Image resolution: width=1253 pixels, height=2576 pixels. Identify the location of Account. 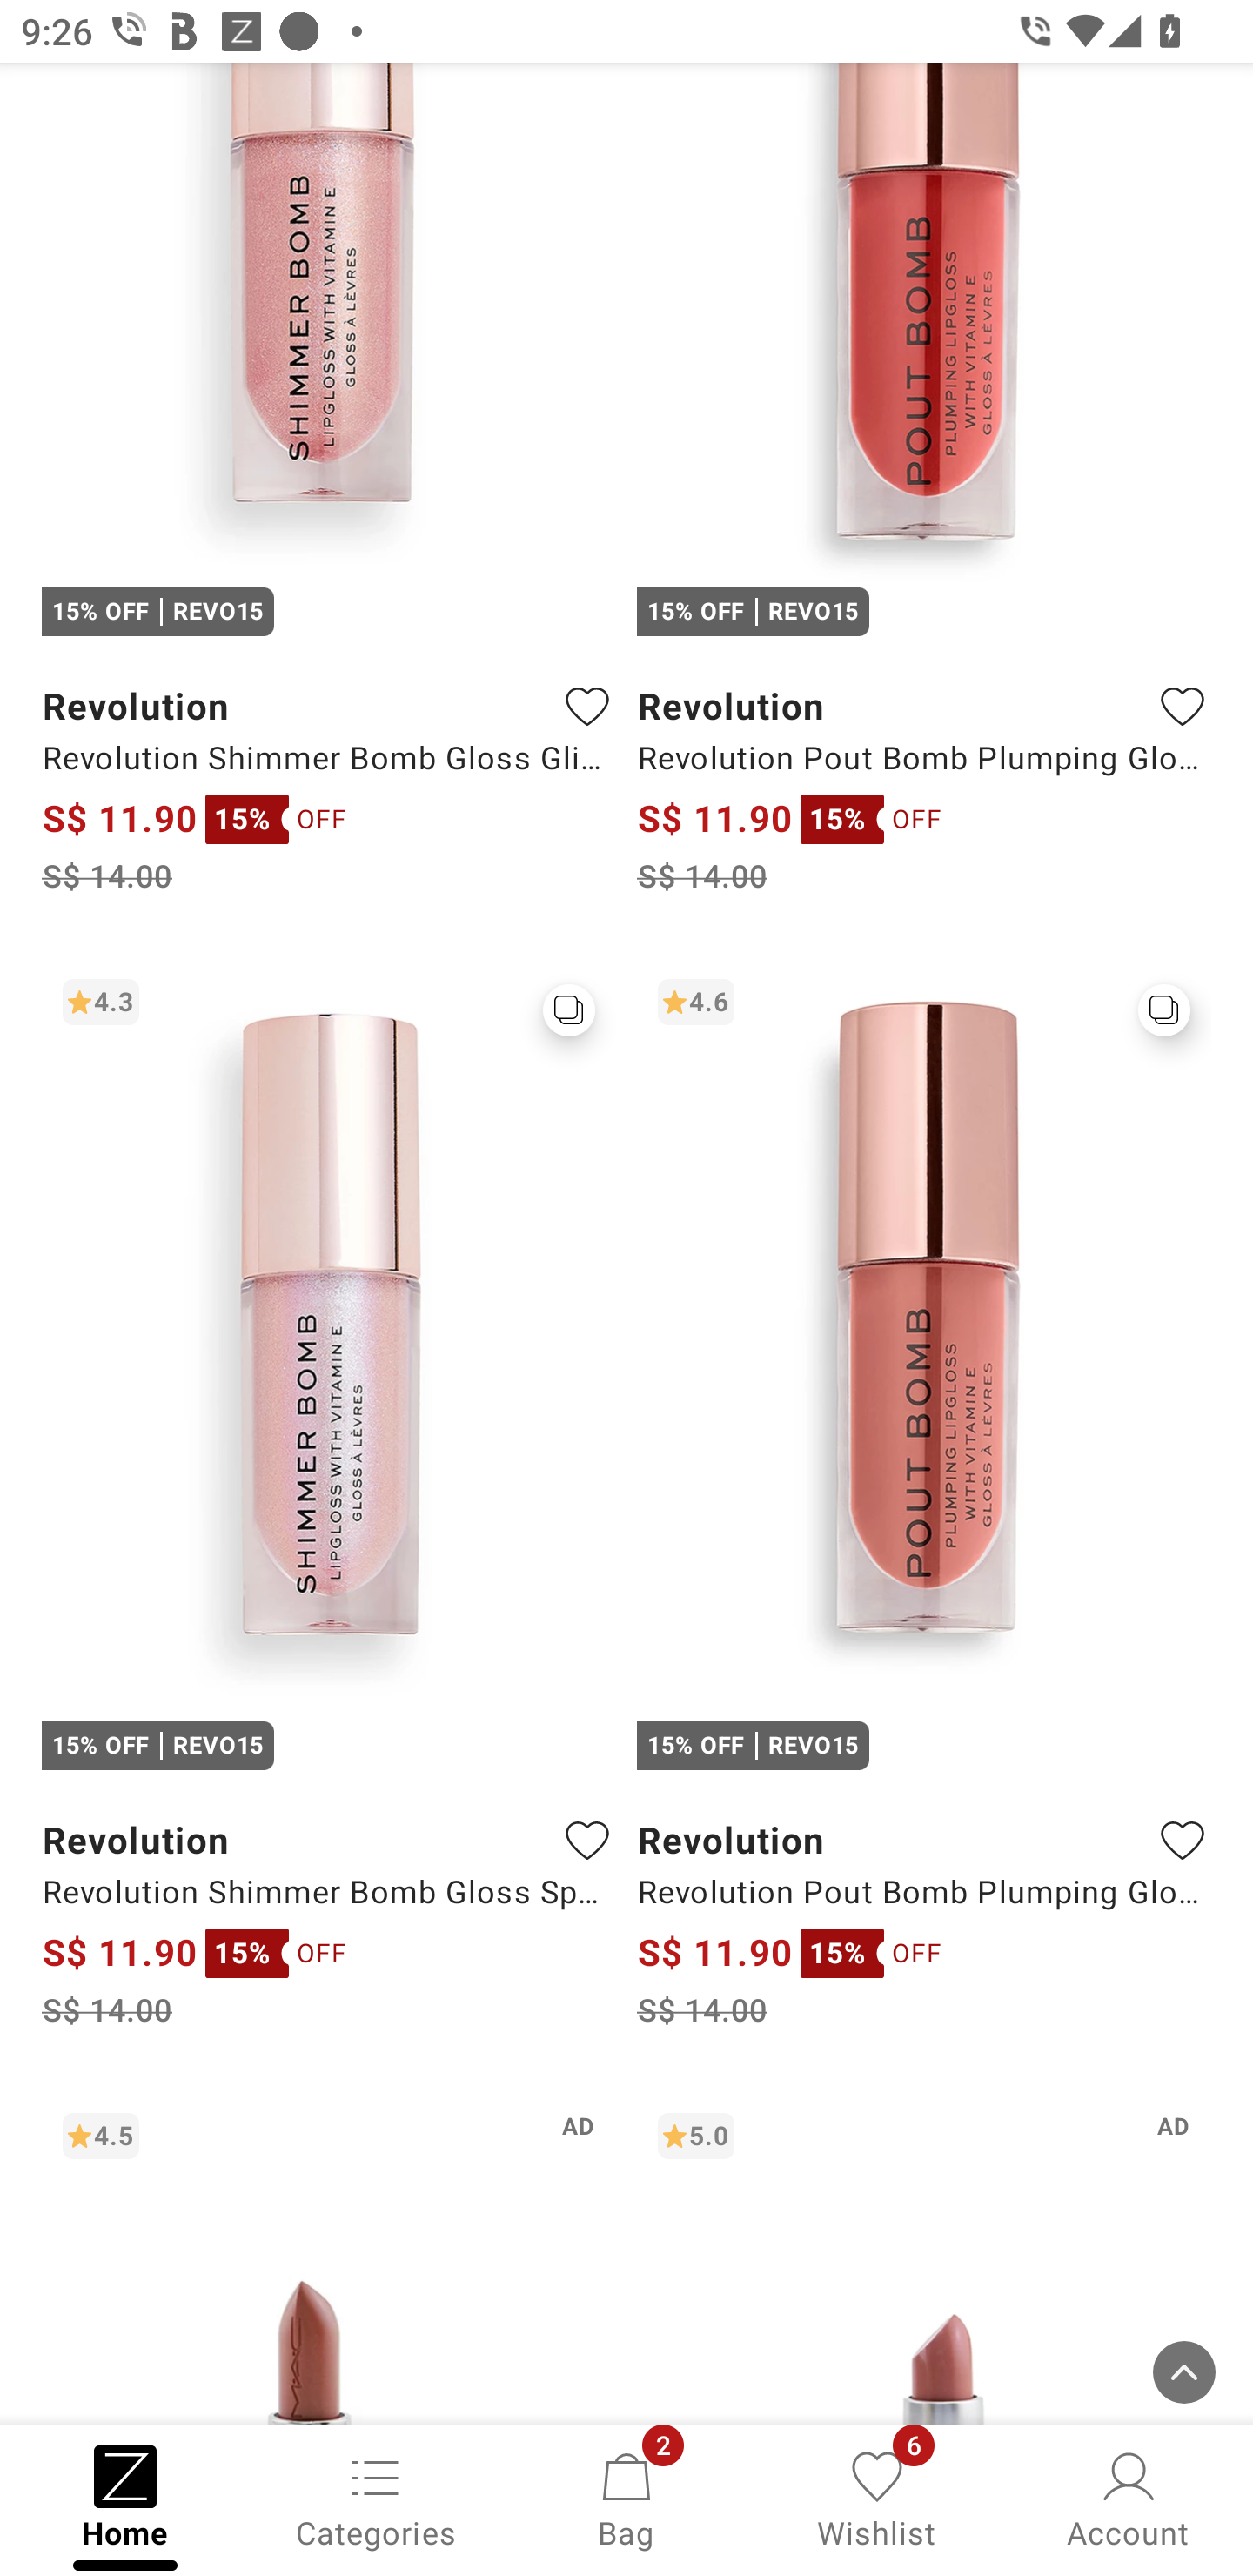
(1128, 2498).